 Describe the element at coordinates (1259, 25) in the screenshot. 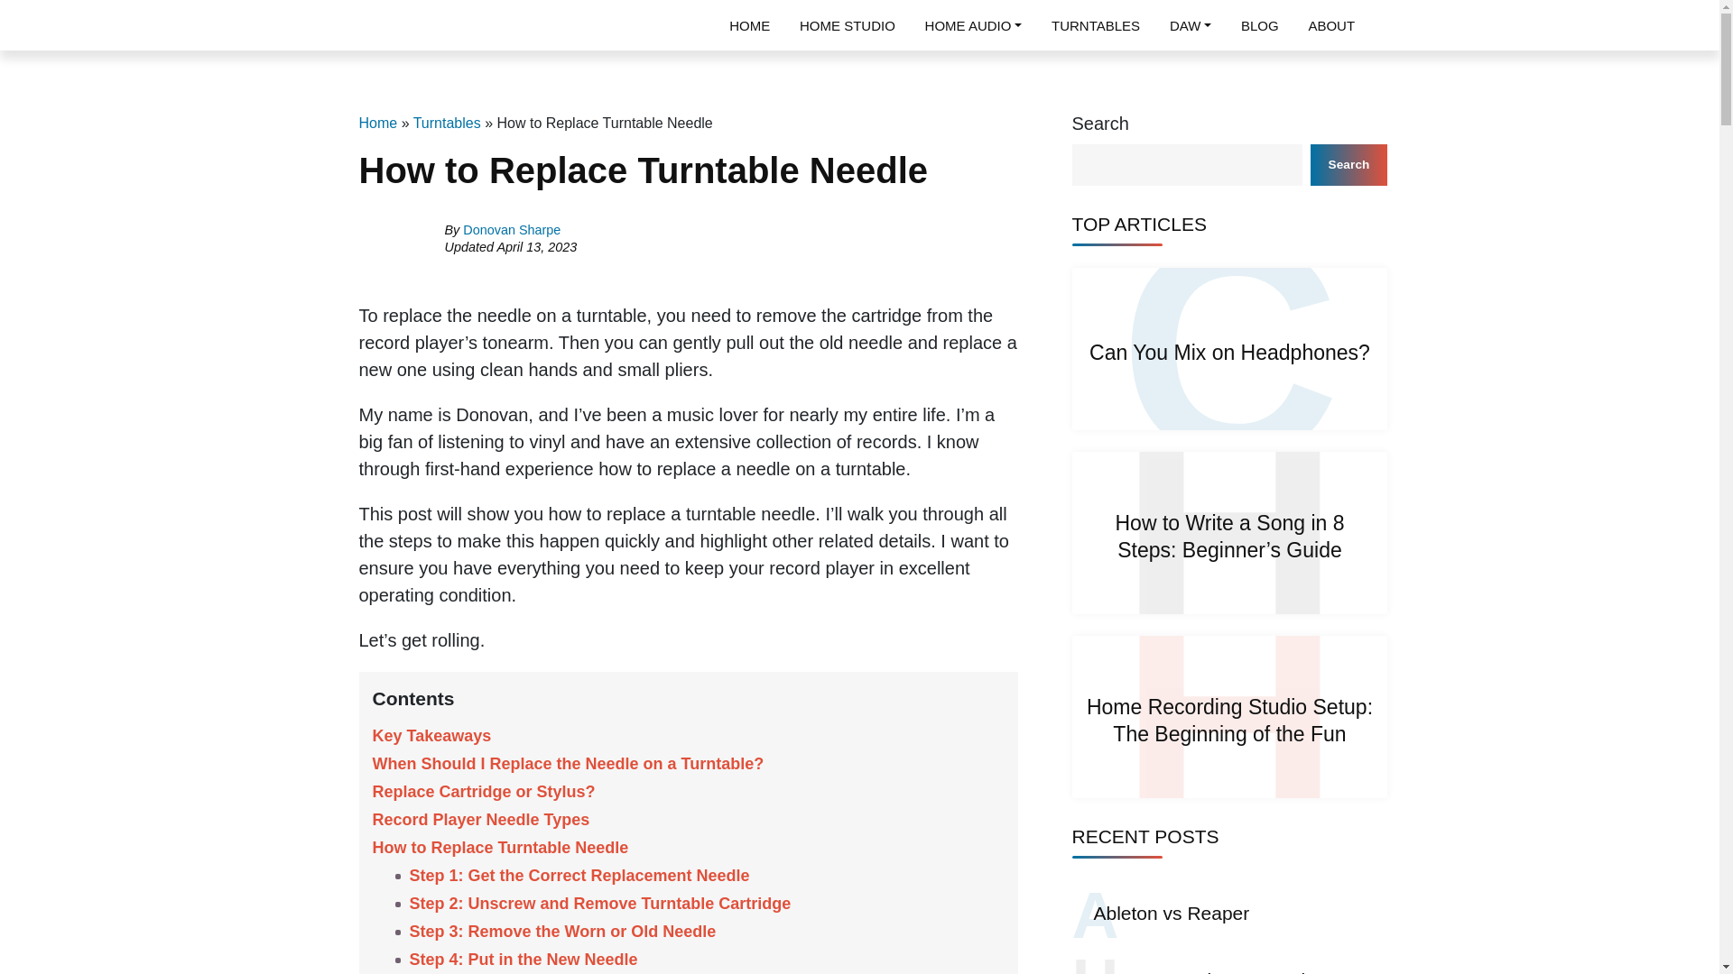

I see `BLOG` at that location.